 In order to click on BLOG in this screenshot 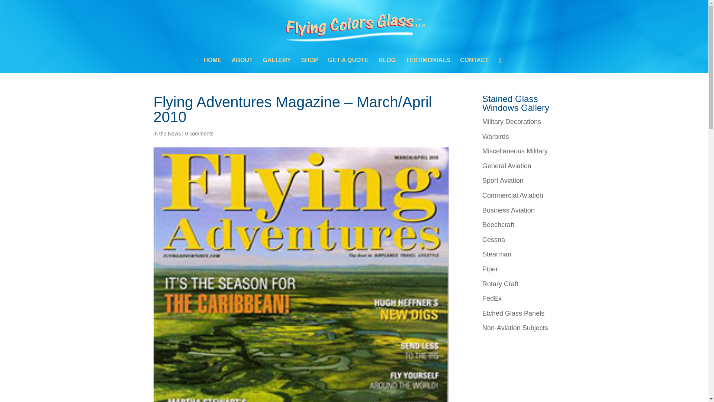, I will do `click(387, 65)`.